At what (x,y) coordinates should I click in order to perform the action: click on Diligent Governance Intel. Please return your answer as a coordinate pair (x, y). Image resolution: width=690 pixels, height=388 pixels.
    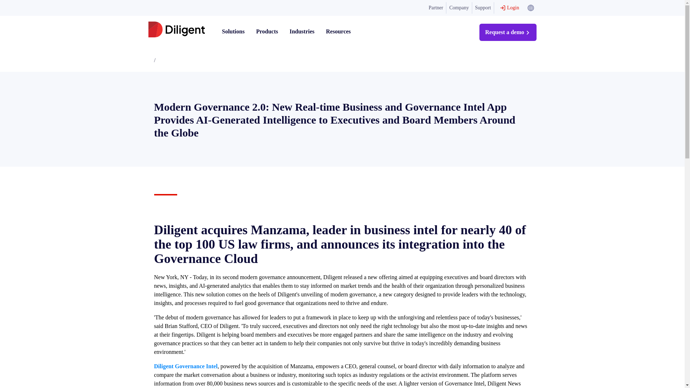
    Looking at the image, I should click on (185, 366).